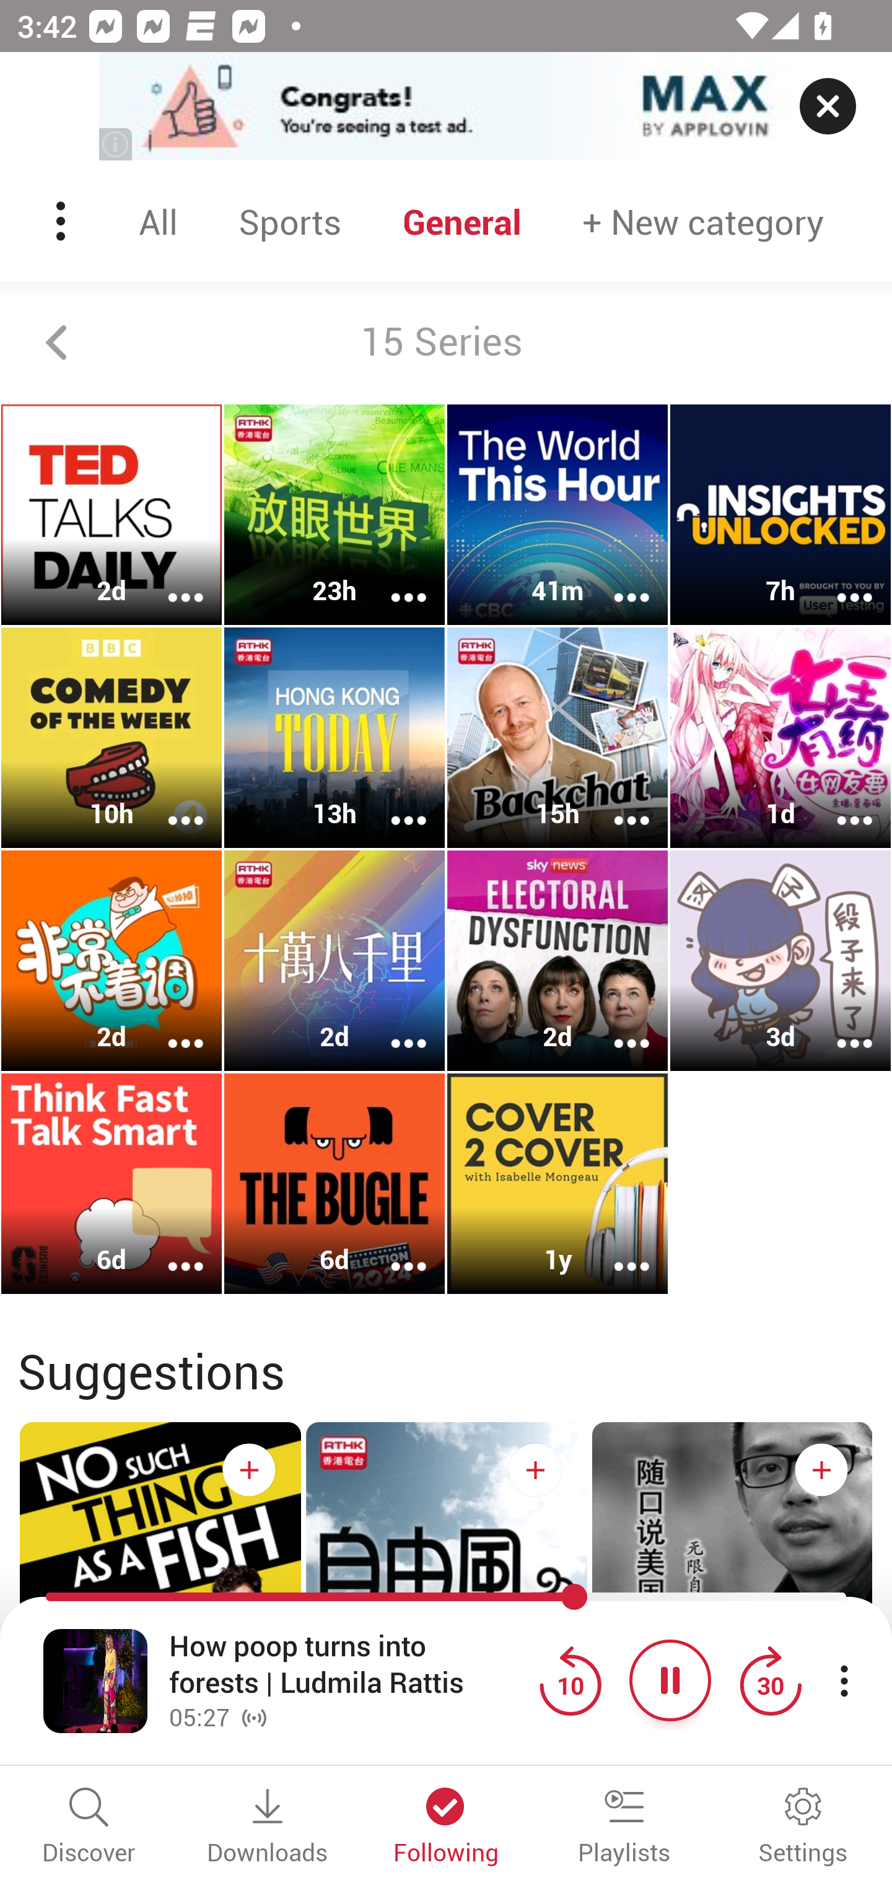 The image size is (892, 1883). I want to click on (i), so click(116, 144).